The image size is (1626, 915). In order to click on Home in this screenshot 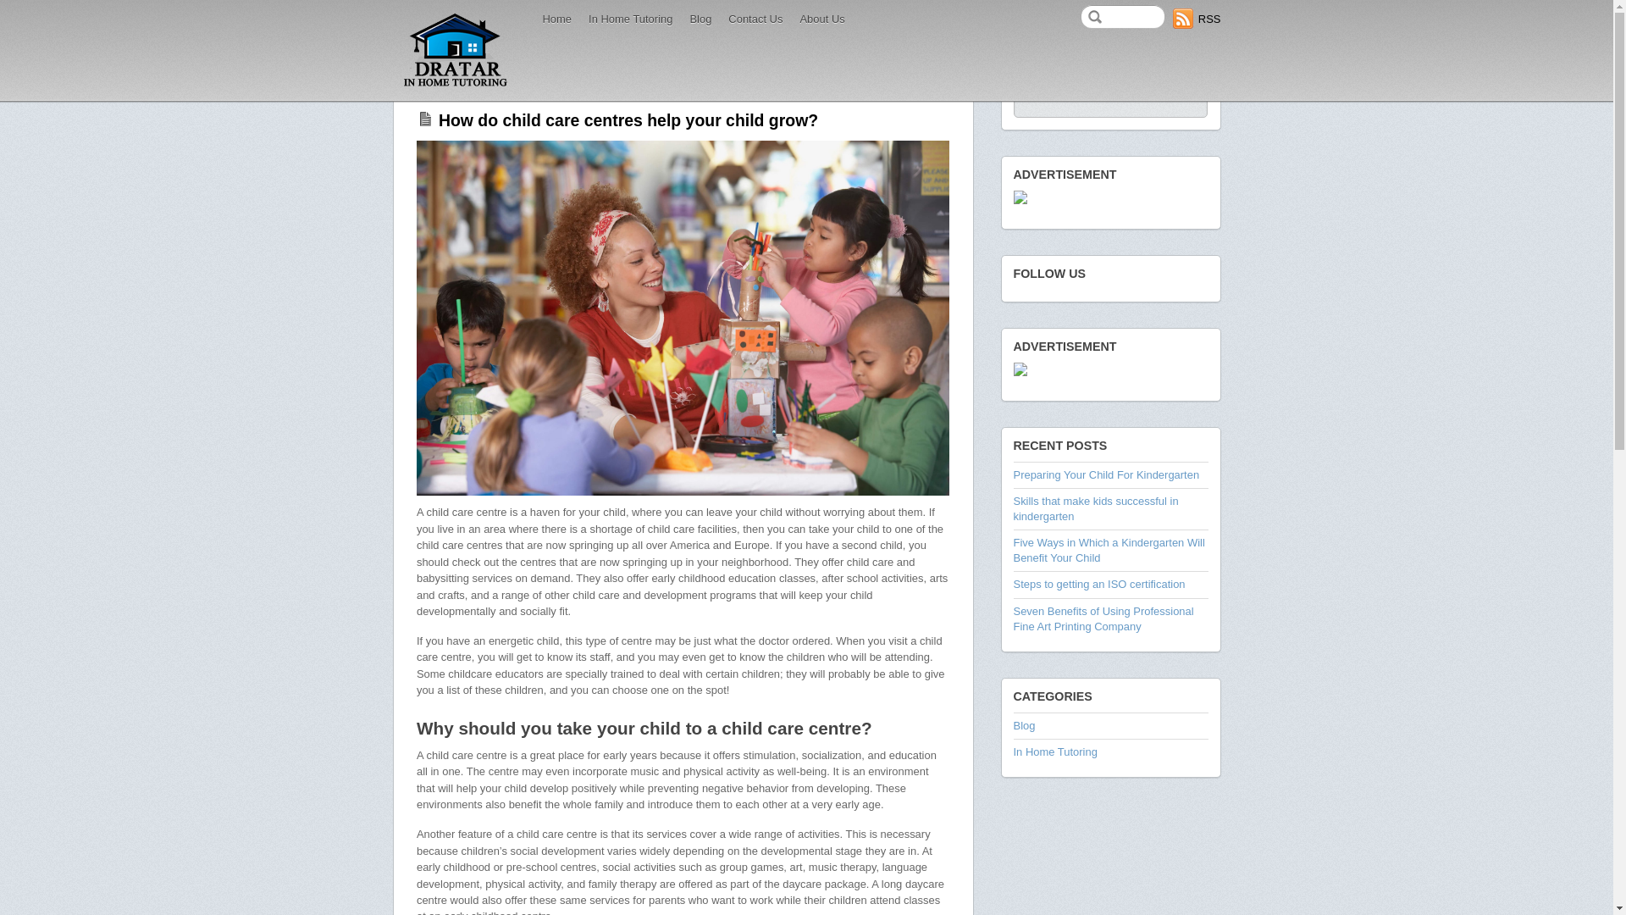, I will do `click(557, 19)`.